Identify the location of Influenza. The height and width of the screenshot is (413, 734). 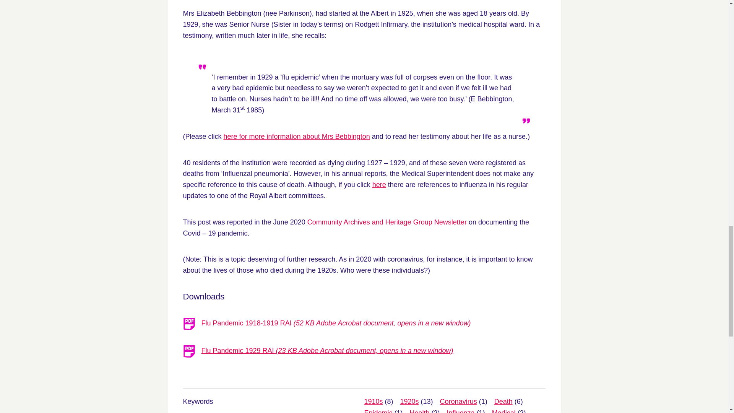
(461, 411).